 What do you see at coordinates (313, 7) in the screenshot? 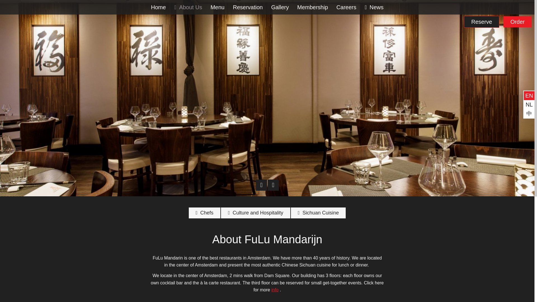
I see `Membership` at bounding box center [313, 7].